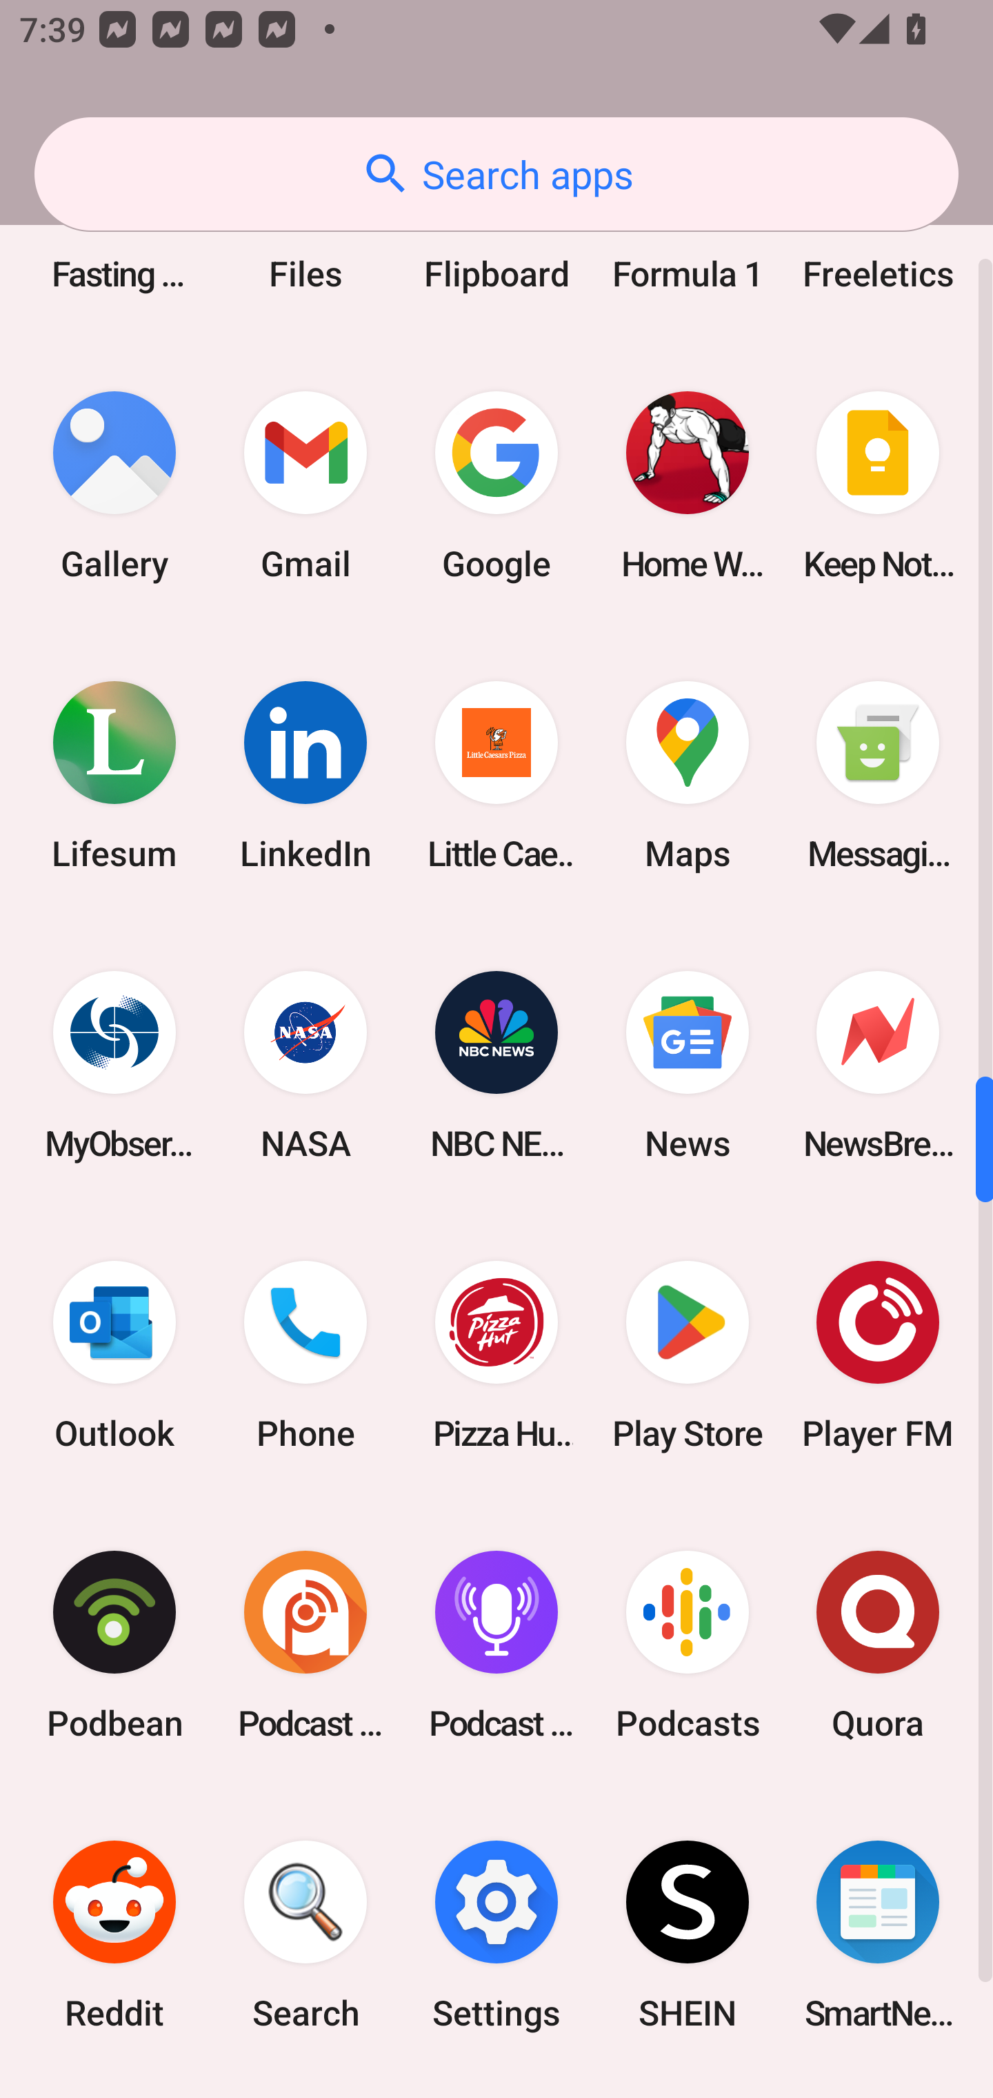  What do you see at coordinates (496, 486) in the screenshot?
I see `Google` at bounding box center [496, 486].